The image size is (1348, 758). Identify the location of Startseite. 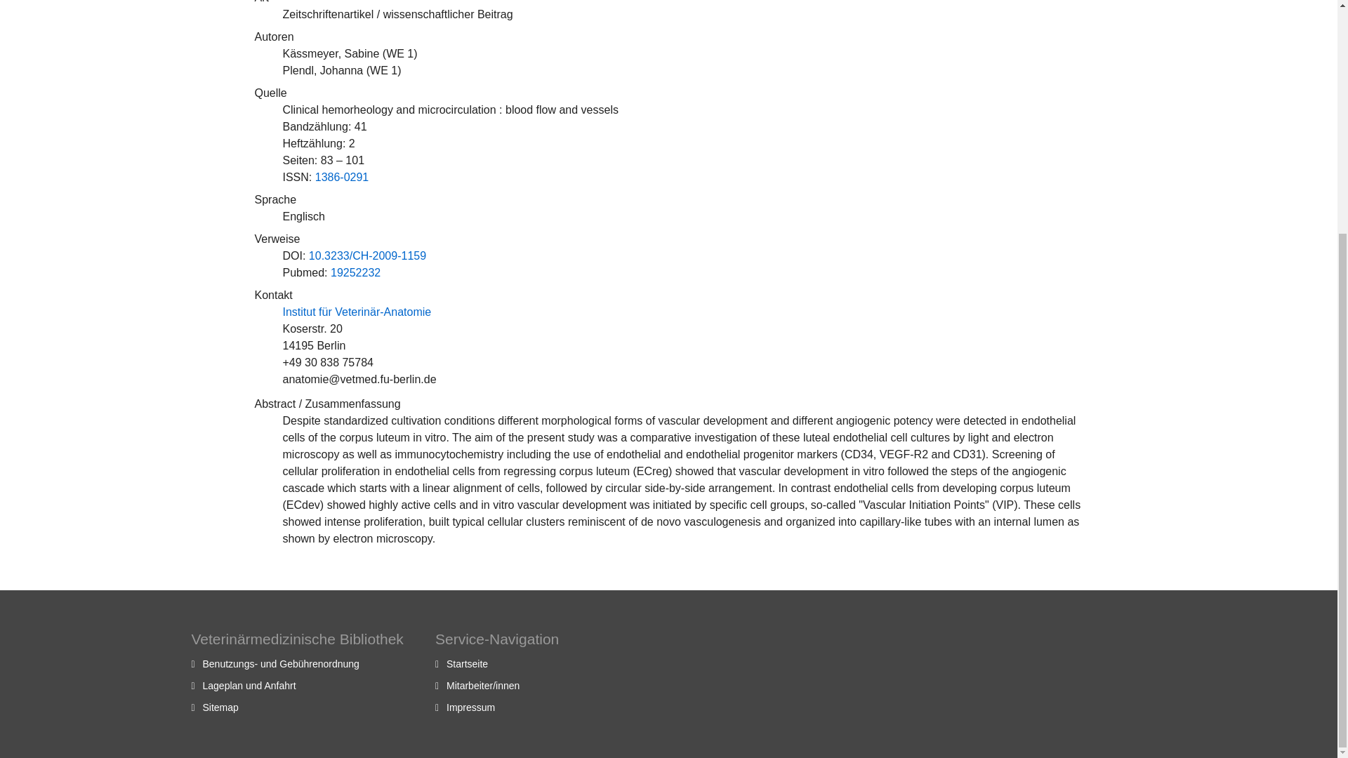
(467, 664).